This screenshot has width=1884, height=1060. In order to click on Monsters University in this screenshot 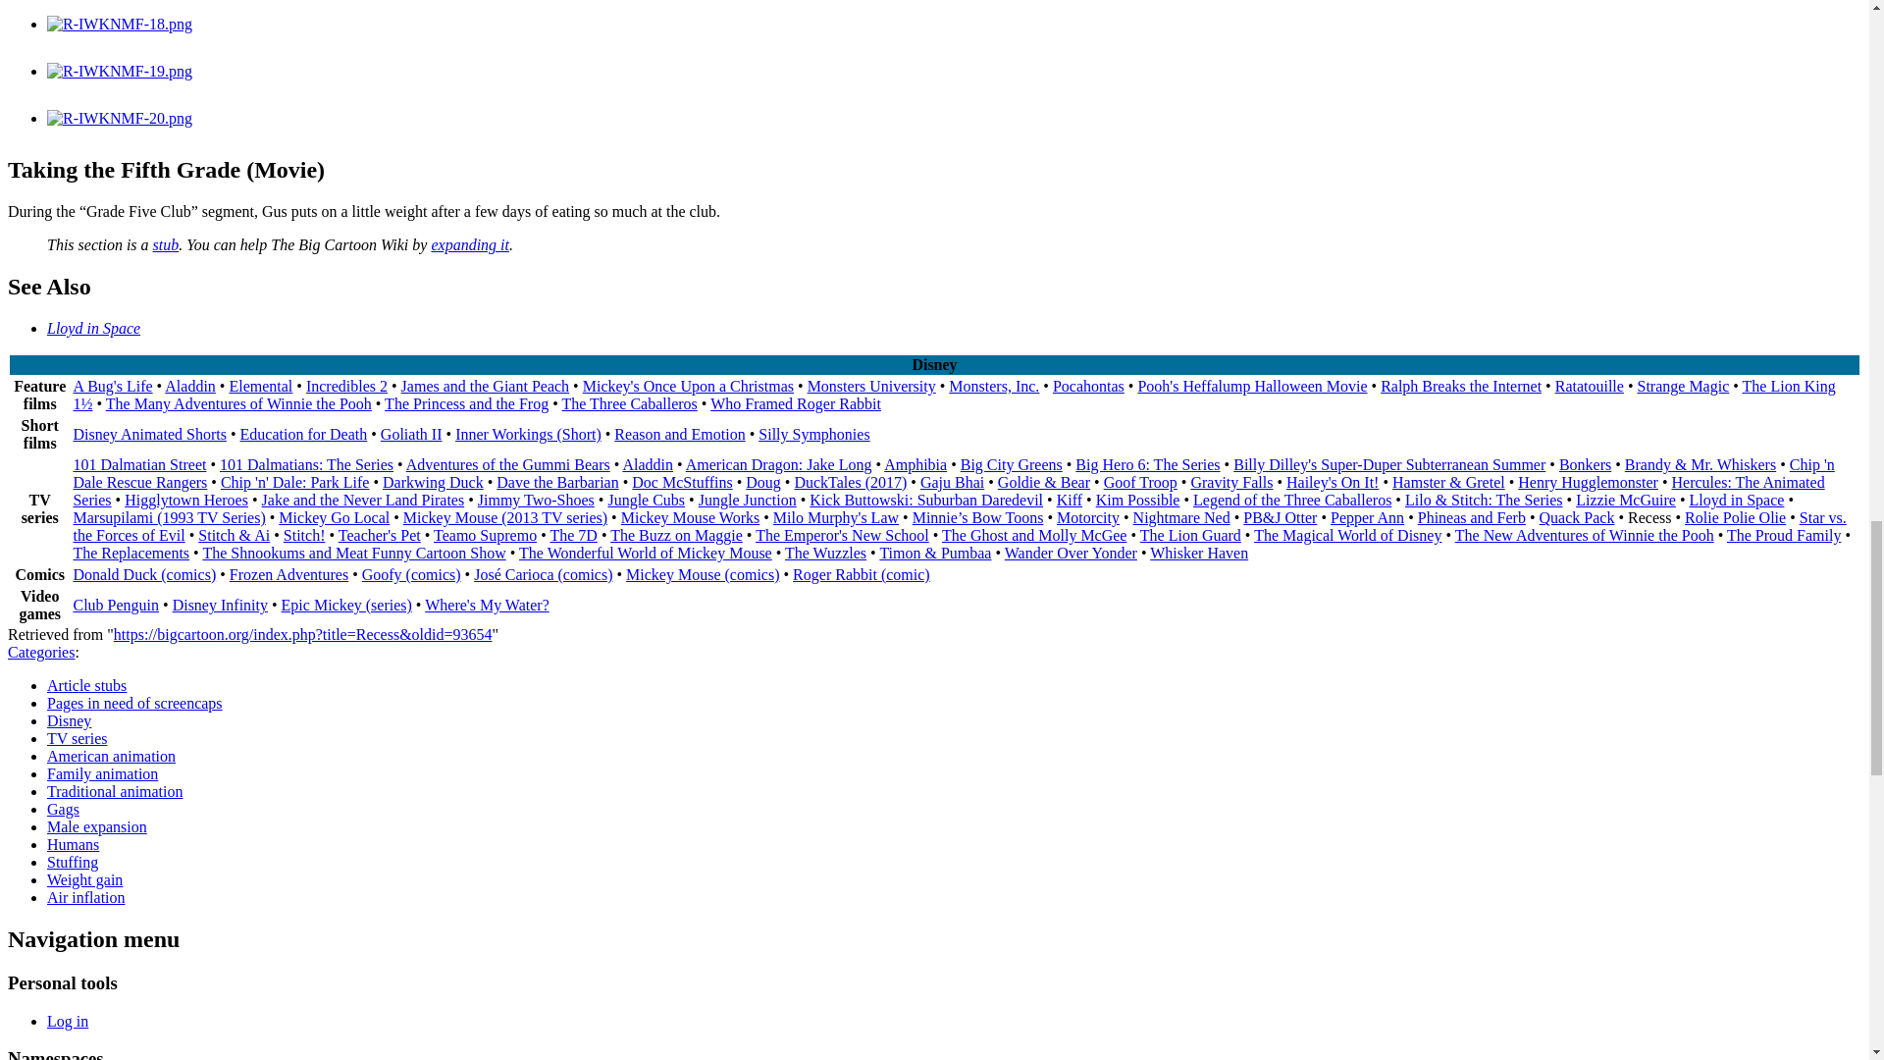, I will do `click(871, 385)`.